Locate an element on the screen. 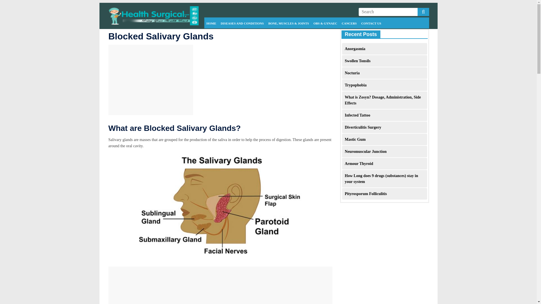 Image resolution: width=541 pixels, height=304 pixels. What is Zosyn? Dosage, Administration, Side Effects is located at coordinates (383, 100).